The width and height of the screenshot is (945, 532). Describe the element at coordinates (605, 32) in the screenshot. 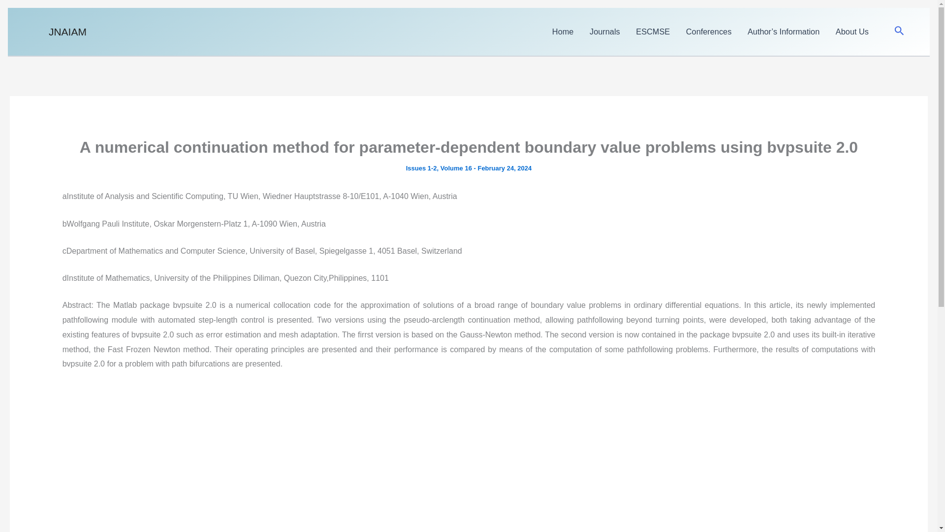

I see `Journals` at that location.